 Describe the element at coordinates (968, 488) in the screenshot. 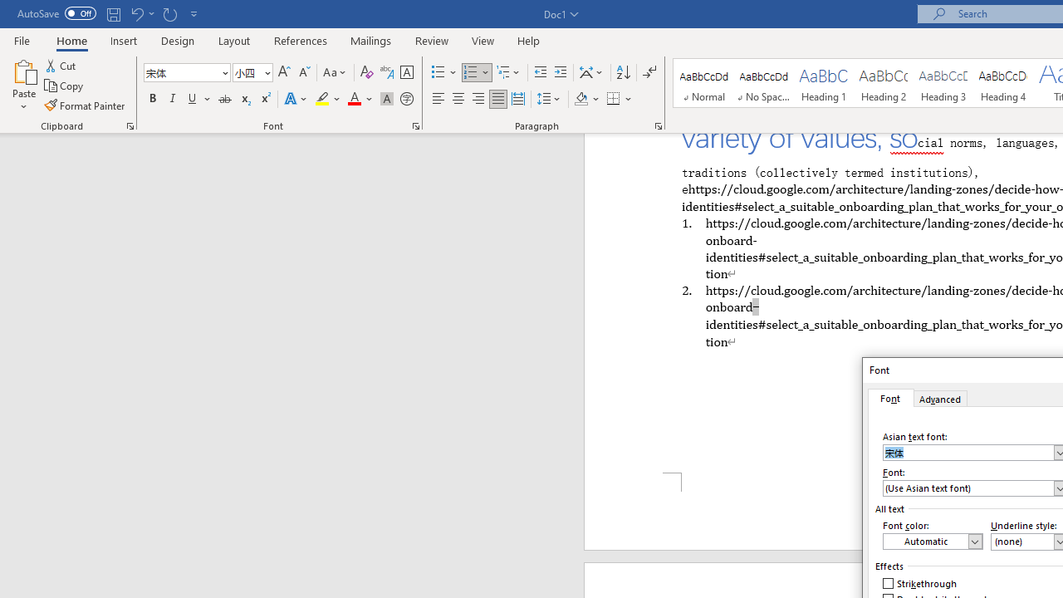

I see `RichEdit Control` at that location.